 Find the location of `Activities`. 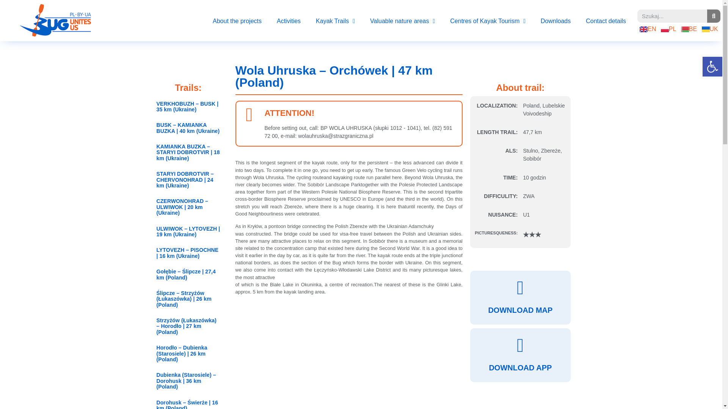

Activities is located at coordinates (289, 21).